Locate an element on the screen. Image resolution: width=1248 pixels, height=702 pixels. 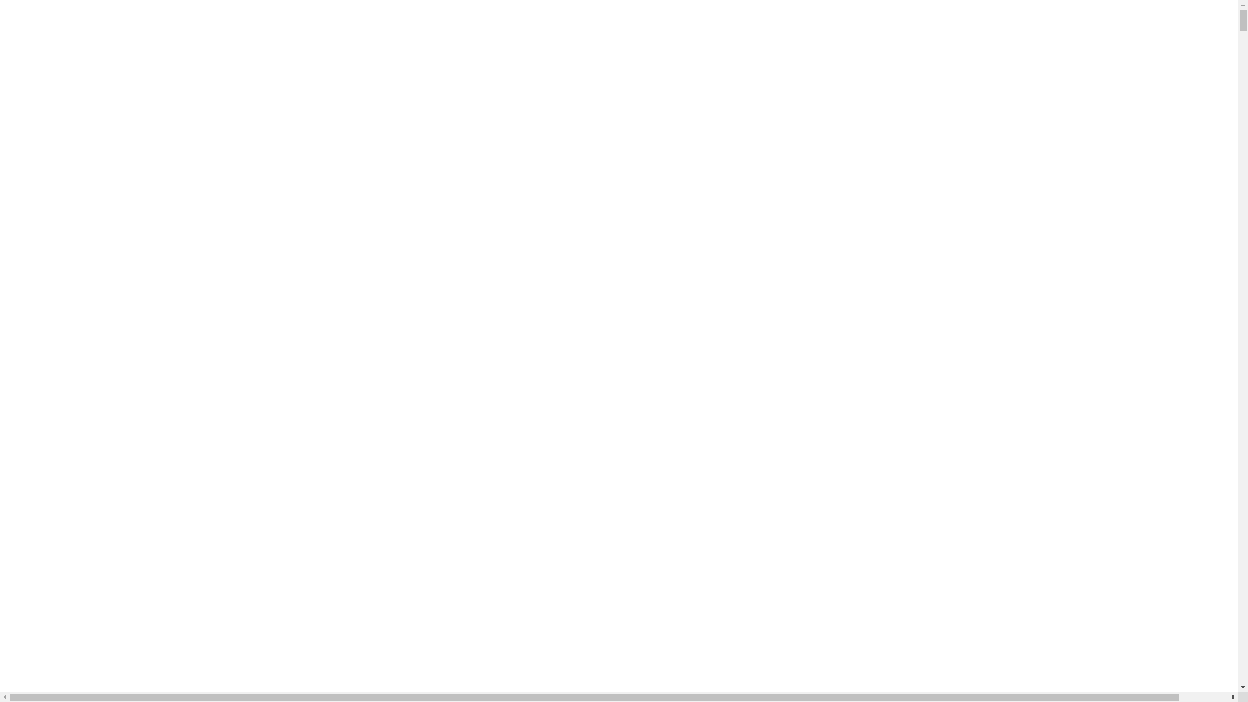
Link is located at coordinates (328, 86).